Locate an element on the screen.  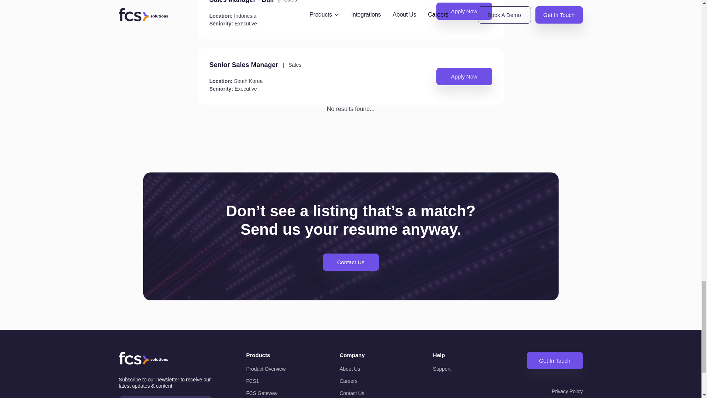
Apply Now is located at coordinates (464, 11).